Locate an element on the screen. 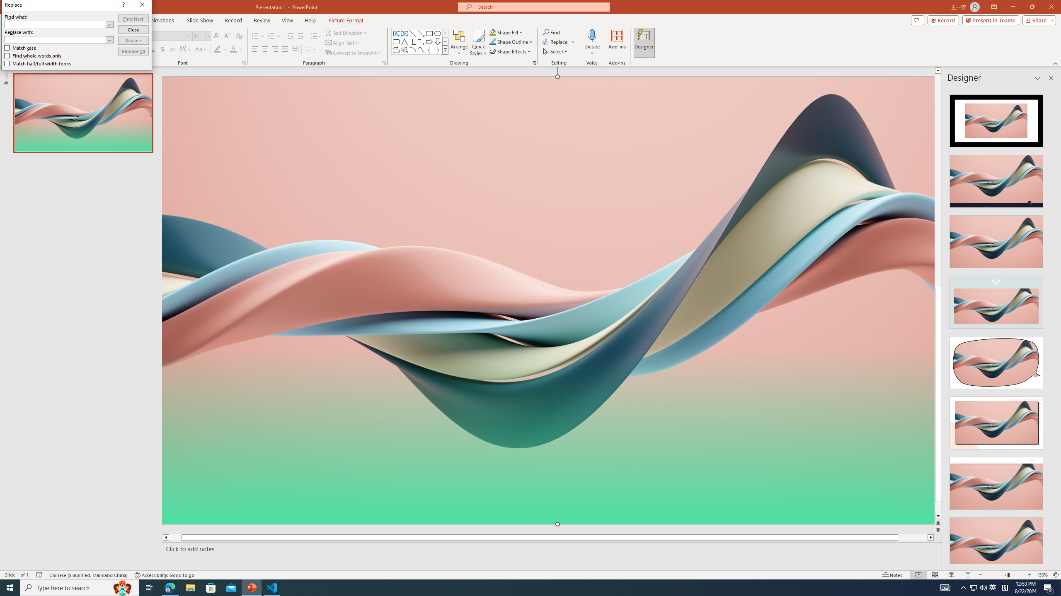  Find Next is located at coordinates (271, 115).